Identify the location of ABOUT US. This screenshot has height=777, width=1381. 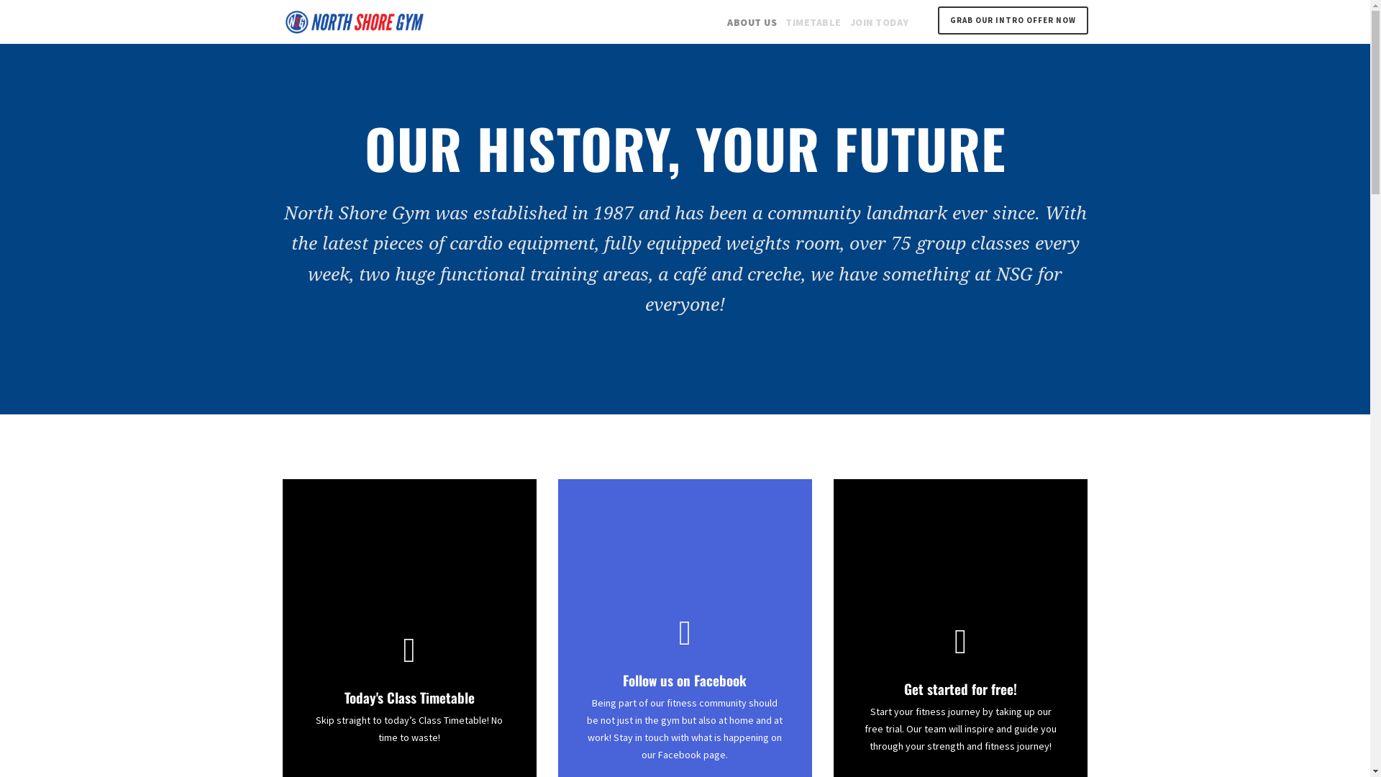
(752, 23).